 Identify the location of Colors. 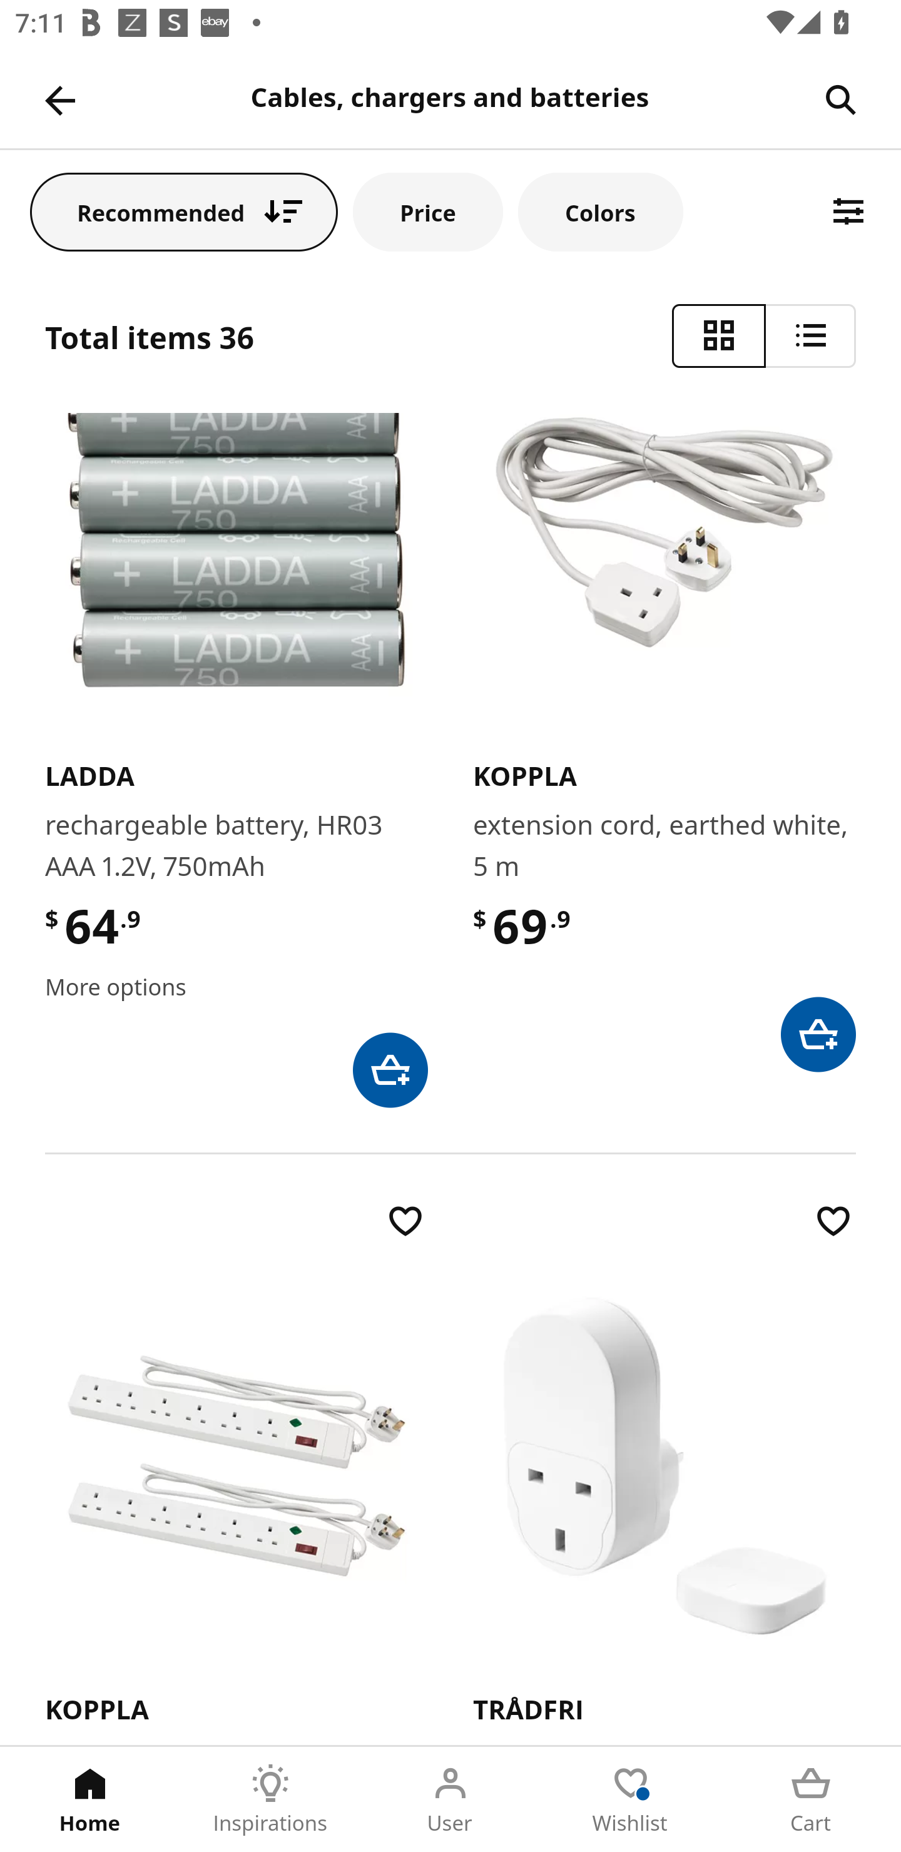
(600, 211).